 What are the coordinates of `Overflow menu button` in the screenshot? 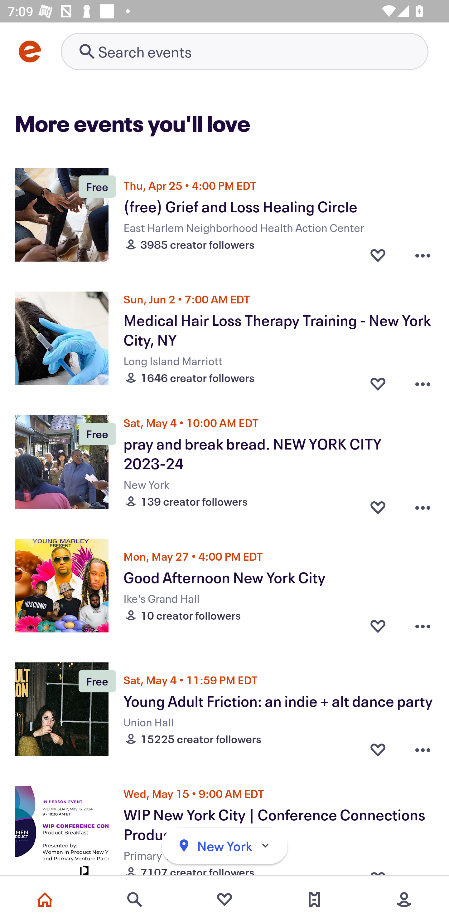 It's located at (423, 381).